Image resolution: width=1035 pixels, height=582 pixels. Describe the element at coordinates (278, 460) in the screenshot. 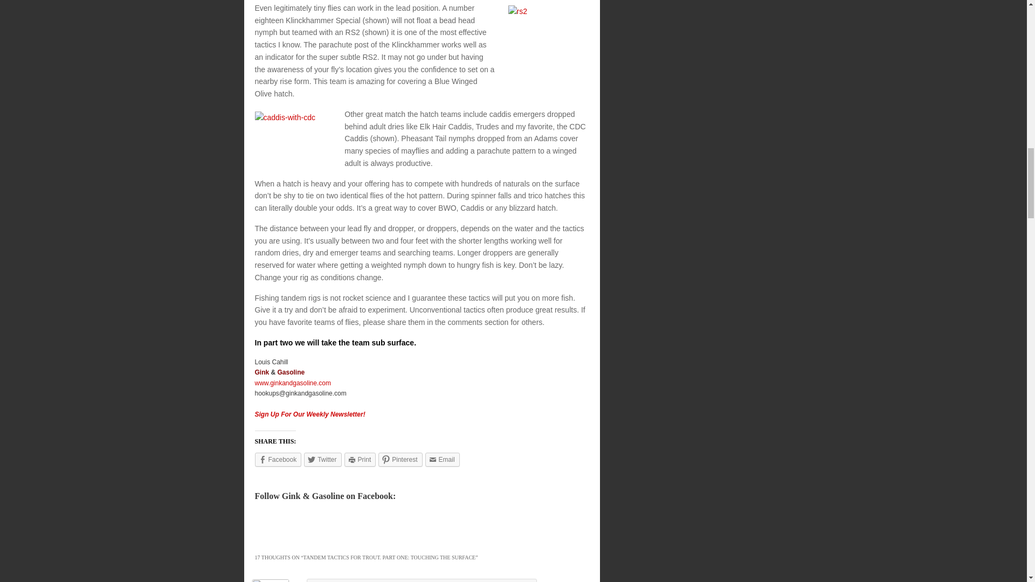

I see `Facebook` at that location.